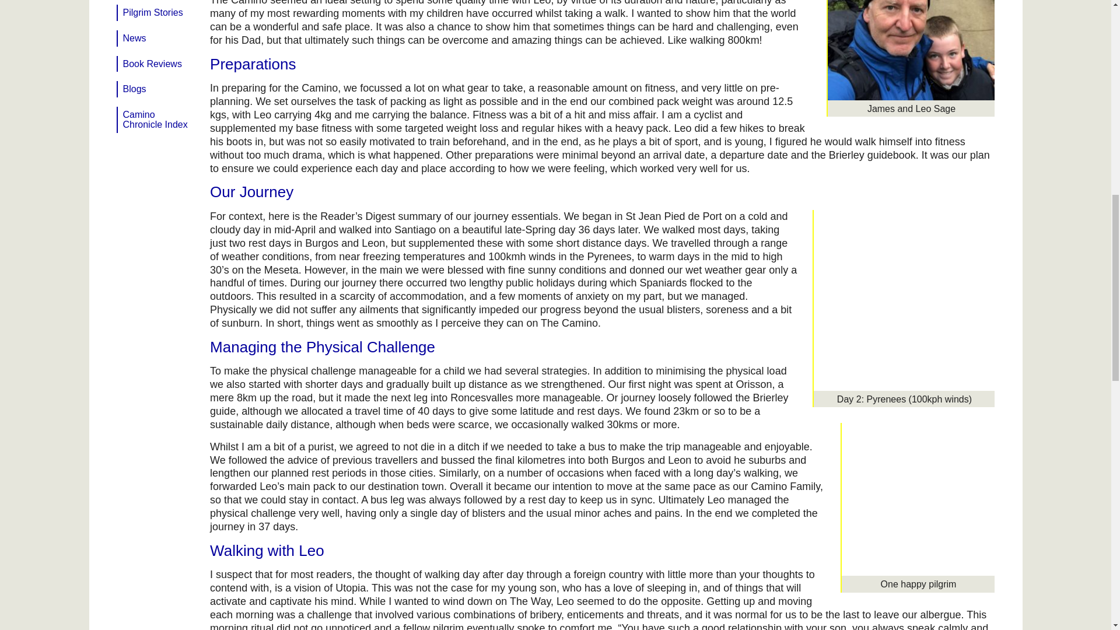 The width and height of the screenshot is (1120, 630). Describe the element at coordinates (158, 64) in the screenshot. I see `Book Reviews` at that location.